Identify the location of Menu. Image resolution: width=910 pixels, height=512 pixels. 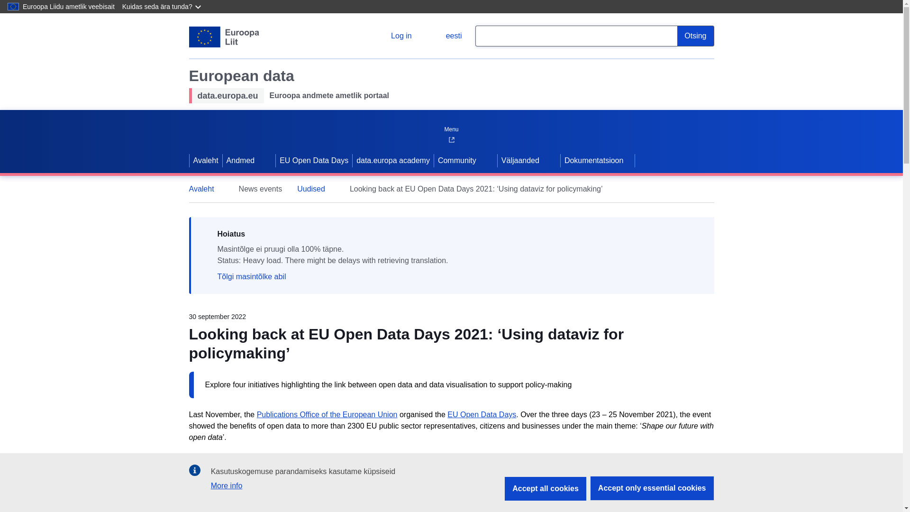
(451, 127).